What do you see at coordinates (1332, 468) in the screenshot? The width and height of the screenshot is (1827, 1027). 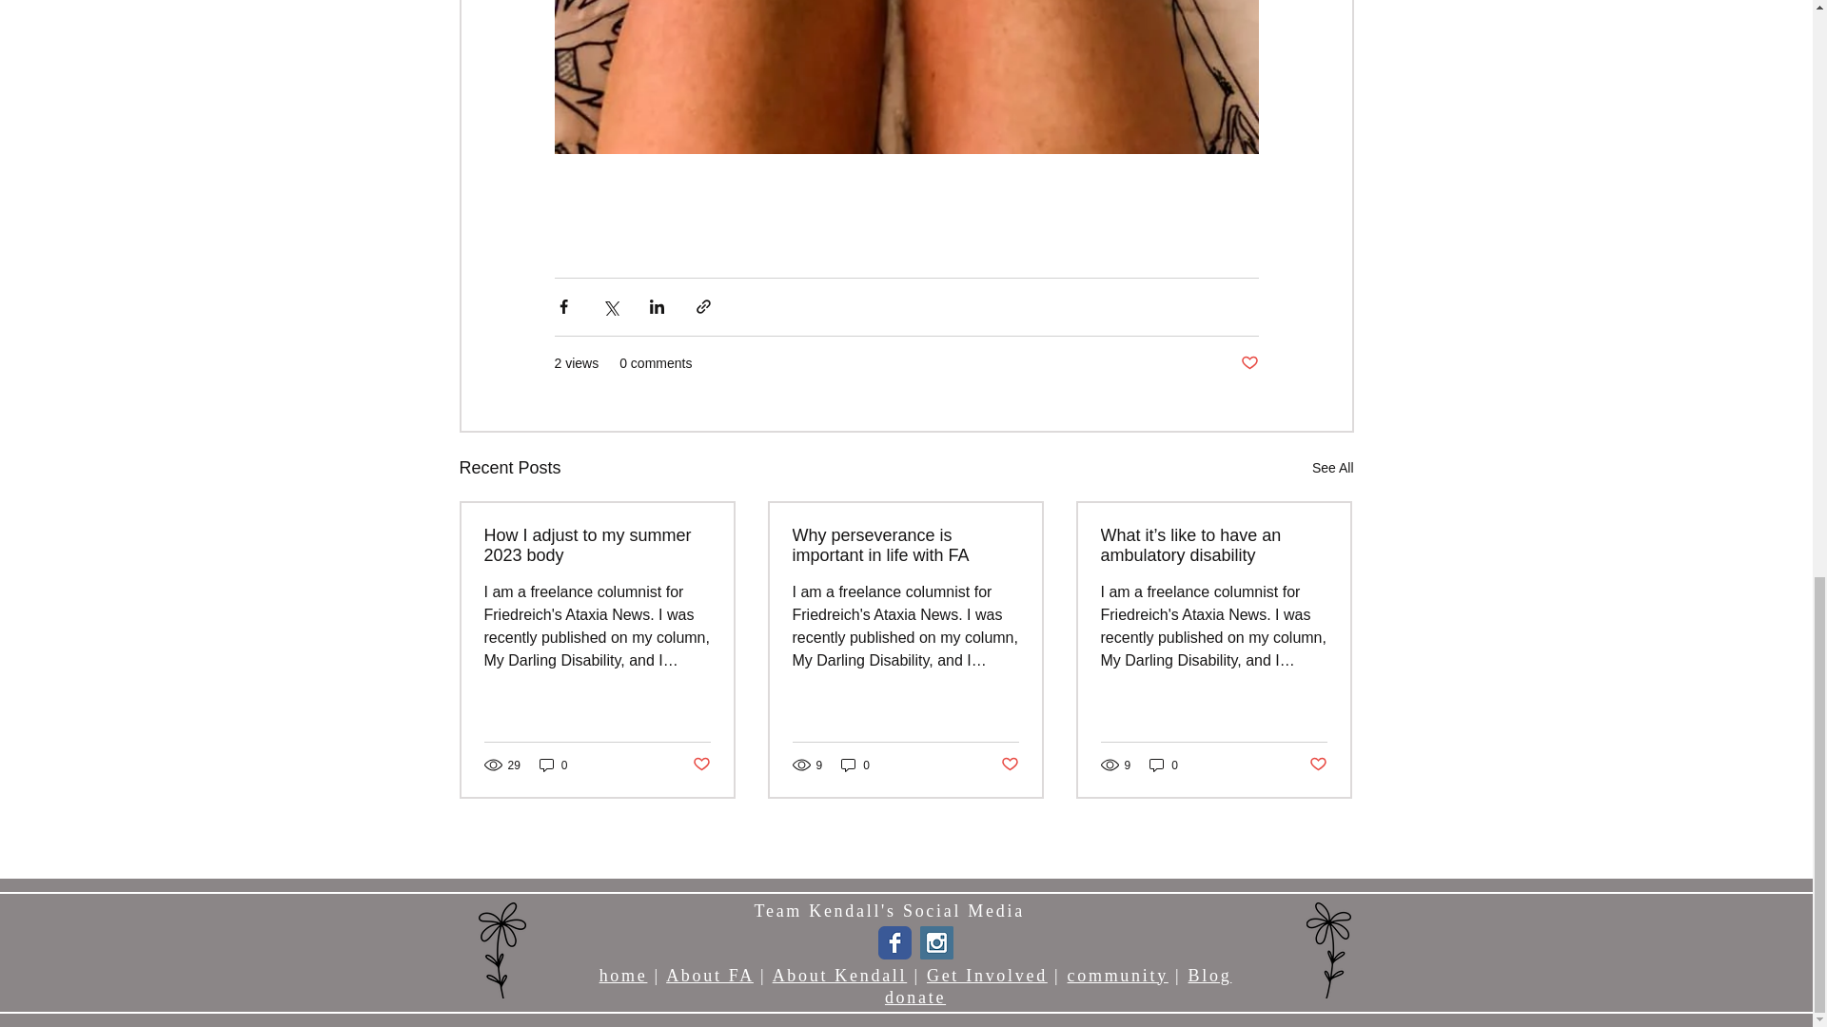 I see `See All` at bounding box center [1332, 468].